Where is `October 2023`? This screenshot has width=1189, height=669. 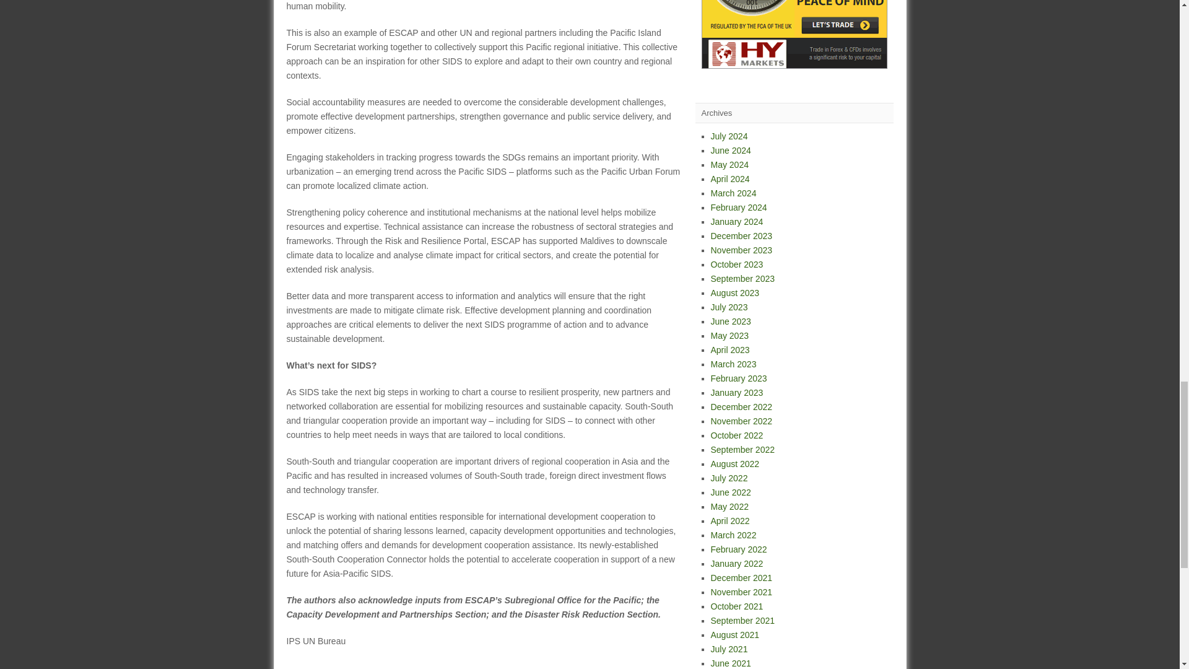 October 2023 is located at coordinates (737, 265).